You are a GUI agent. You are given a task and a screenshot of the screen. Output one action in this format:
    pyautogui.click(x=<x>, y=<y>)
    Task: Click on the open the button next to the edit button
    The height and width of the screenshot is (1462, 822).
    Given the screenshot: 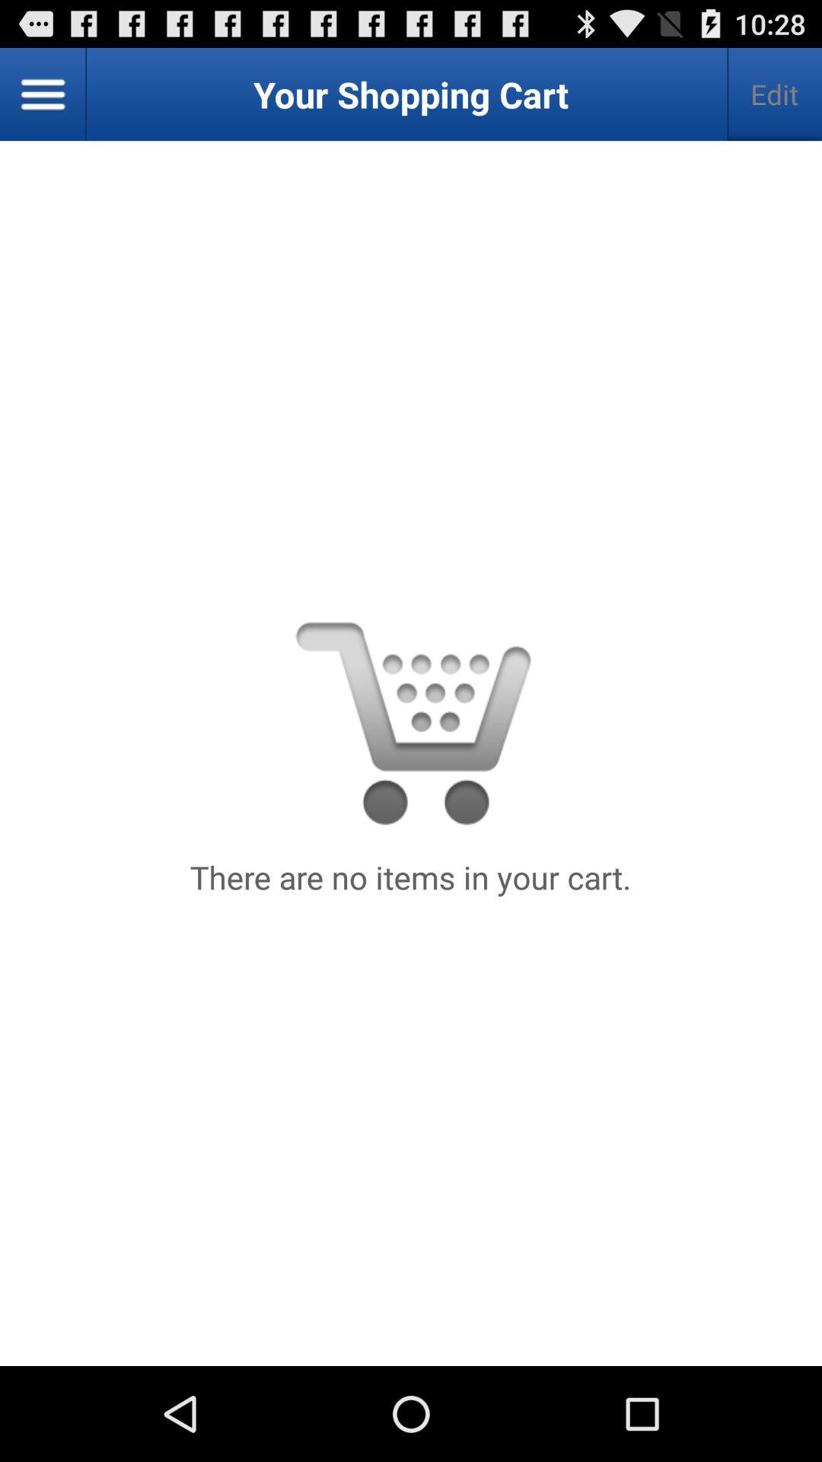 What is the action you would take?
    pyautogui.click(x=43, y=94)
    